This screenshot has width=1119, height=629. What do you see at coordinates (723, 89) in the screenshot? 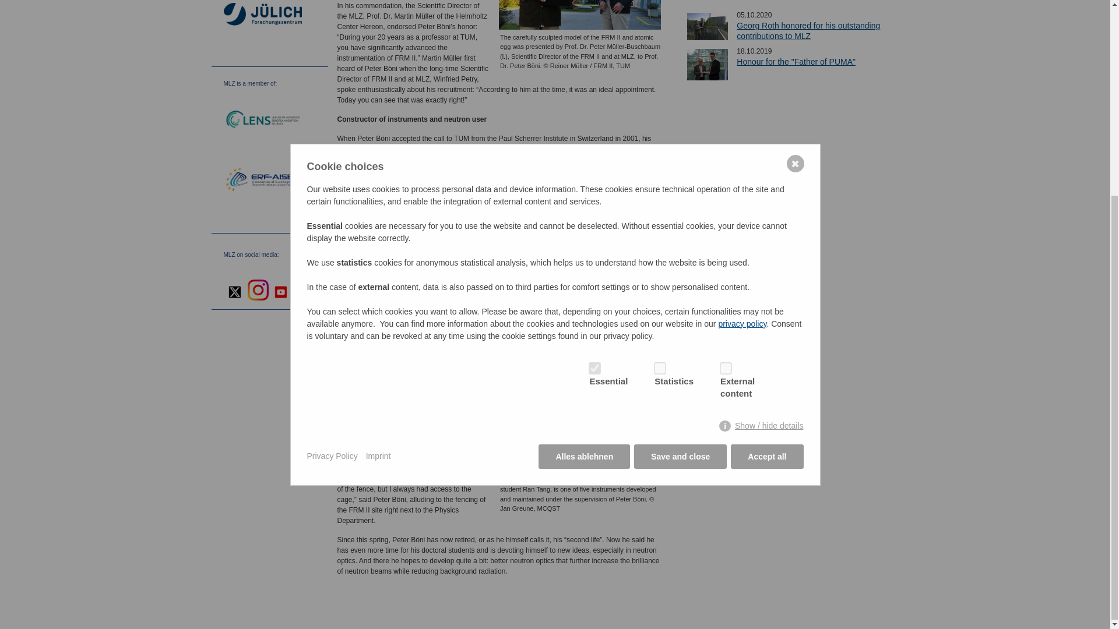
I see `on` at bounding box center [723, 89].